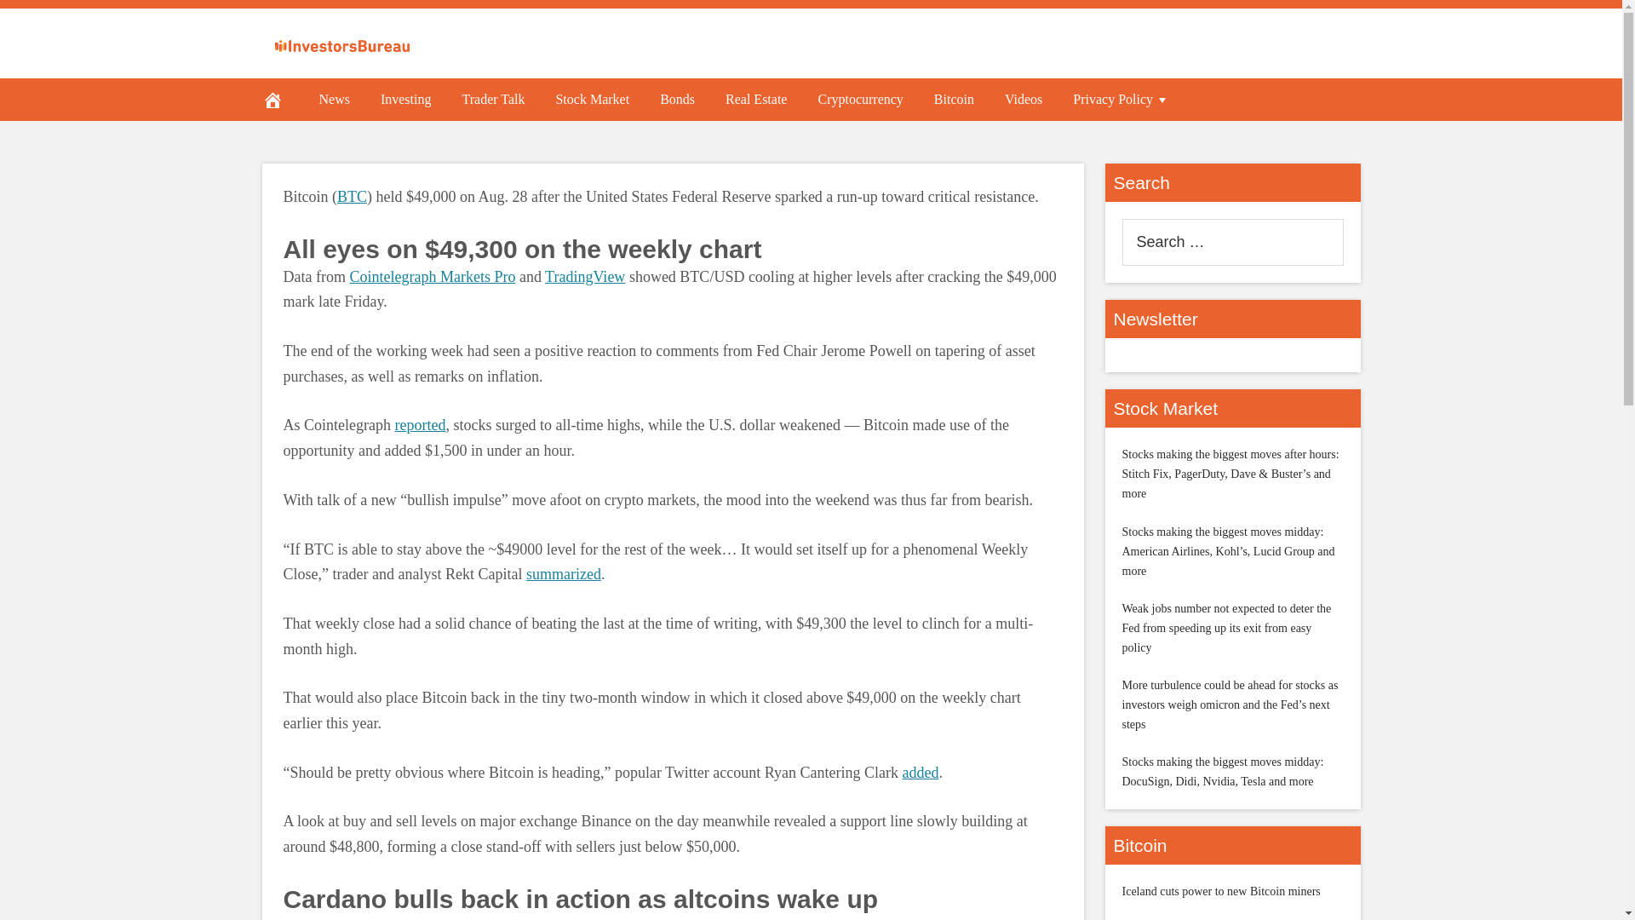  I want to click on Privacy Policy, so click(1122, 99).